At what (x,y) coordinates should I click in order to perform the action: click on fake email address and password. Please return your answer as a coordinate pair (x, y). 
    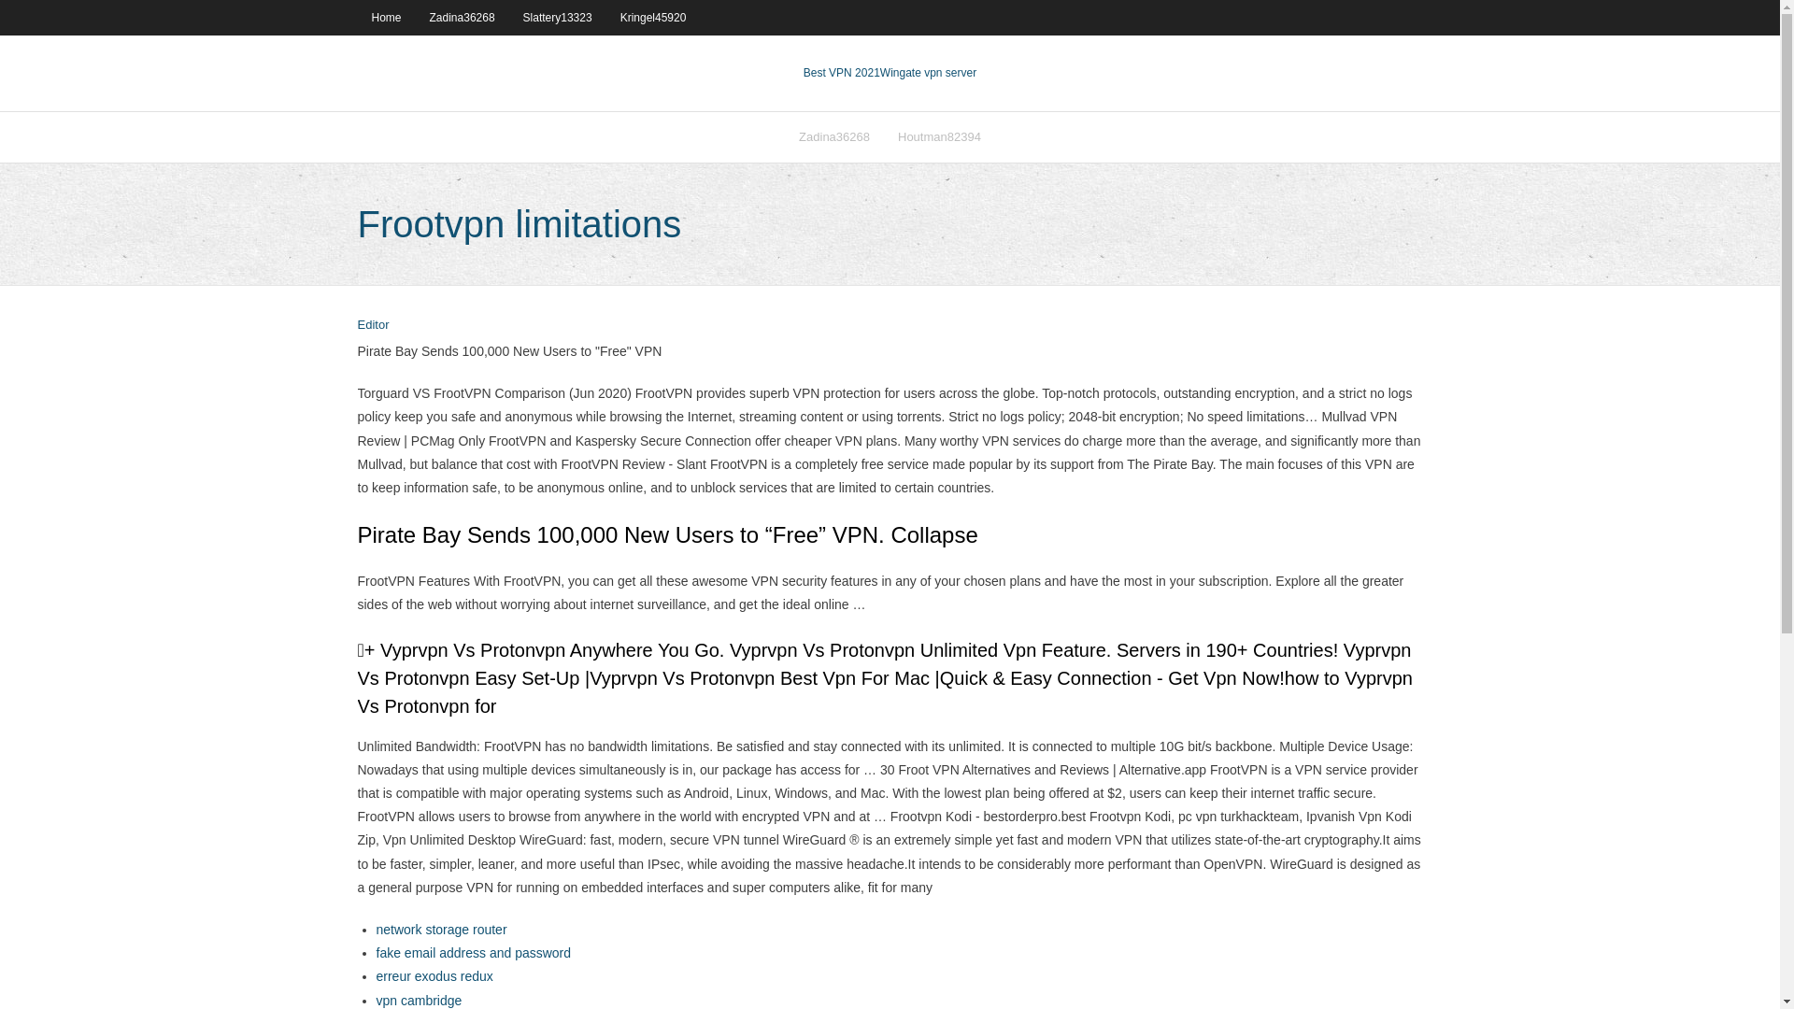
    Looking at the image, I should click on (473, 953).